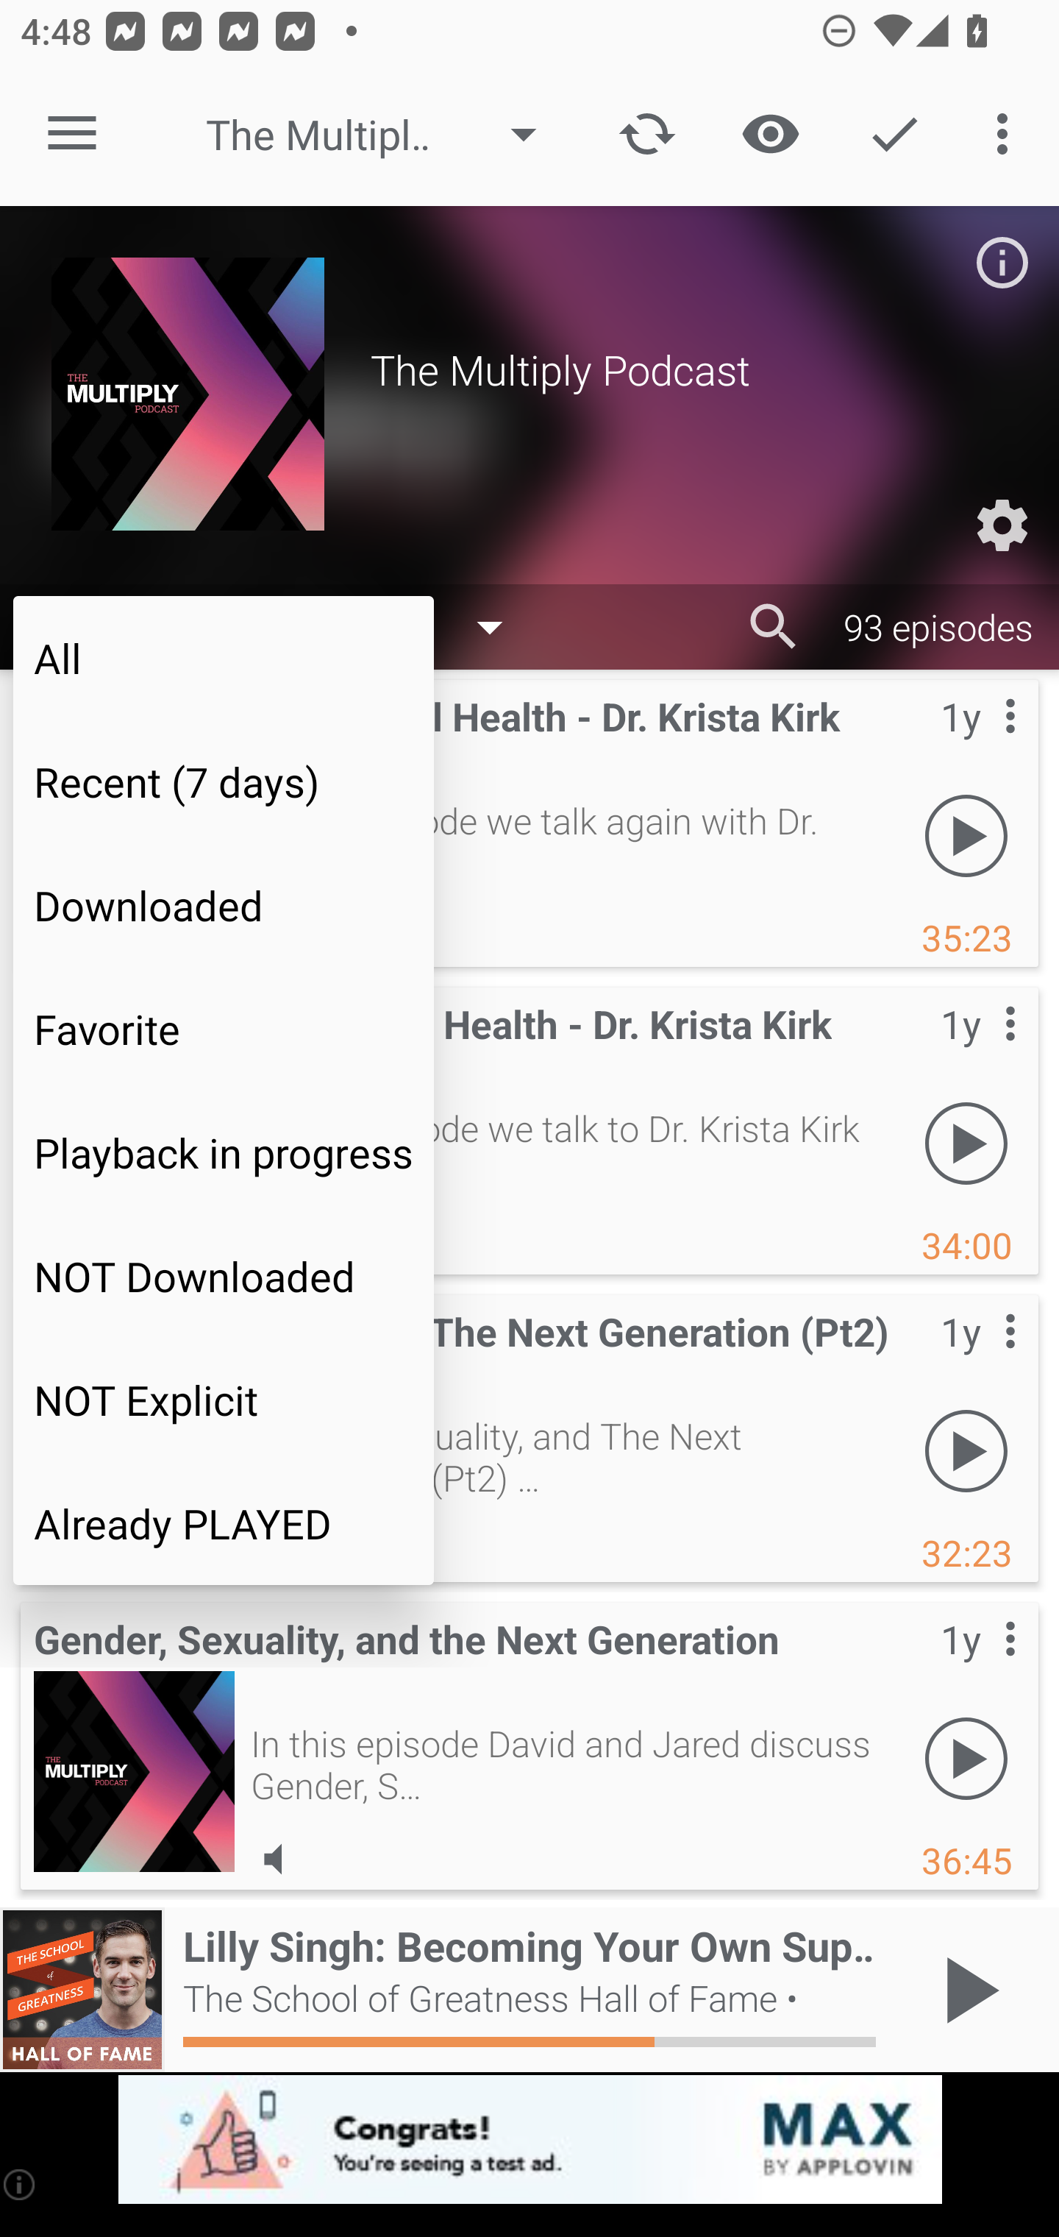 This screenshot has height=2237, width=1059. Describe the element at coordinates (224, 1029) in the screenshot. I see `Favorite` at that location.